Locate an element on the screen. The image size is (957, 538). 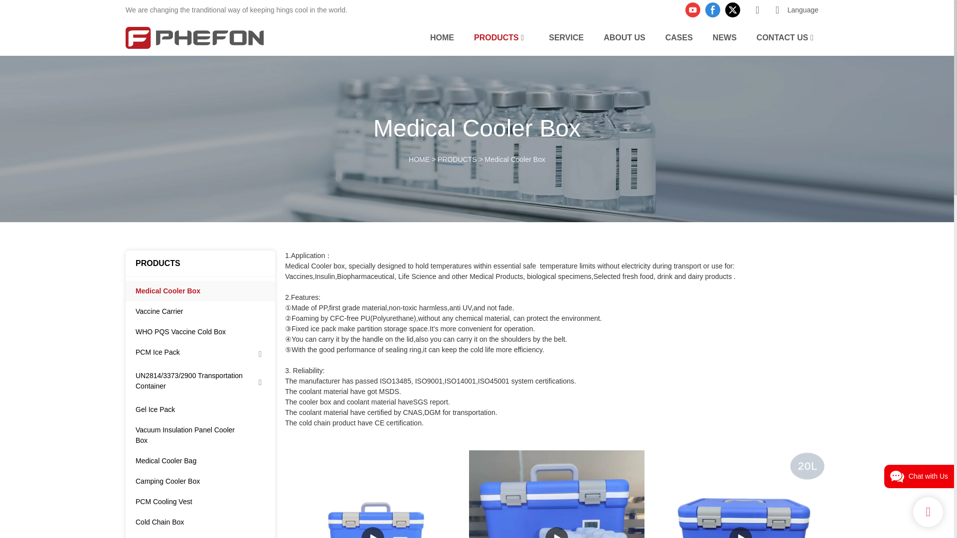
facebook is located at coordinates (712, 10).